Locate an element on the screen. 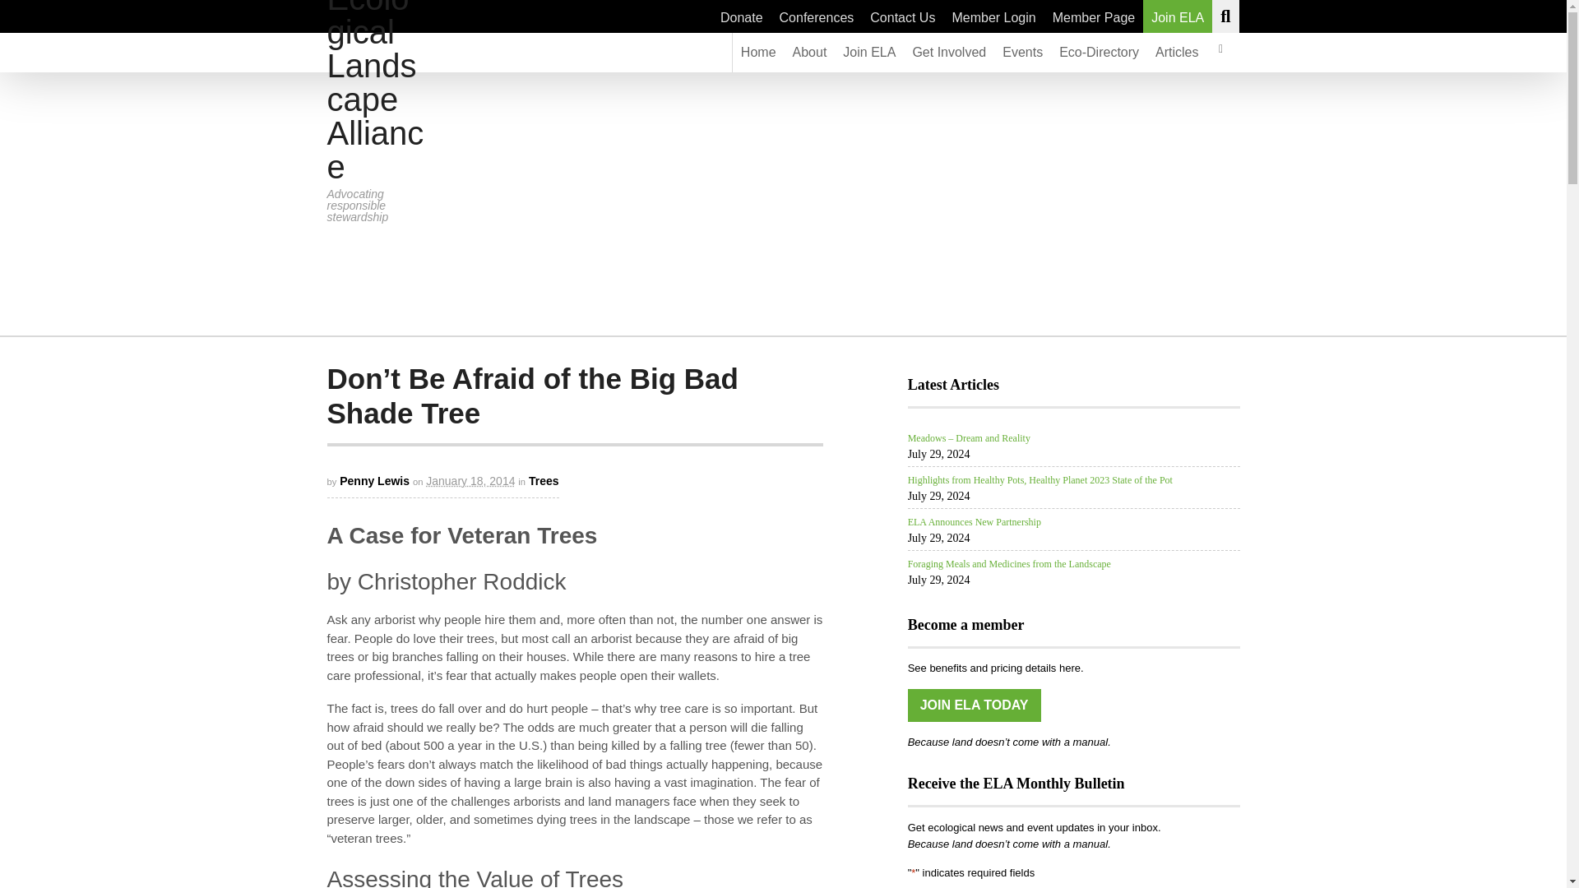 The height and width of the screenshot is (888, 1579). 2014-01-18T19:31:40-0500 is located at coordinates (470, 480).